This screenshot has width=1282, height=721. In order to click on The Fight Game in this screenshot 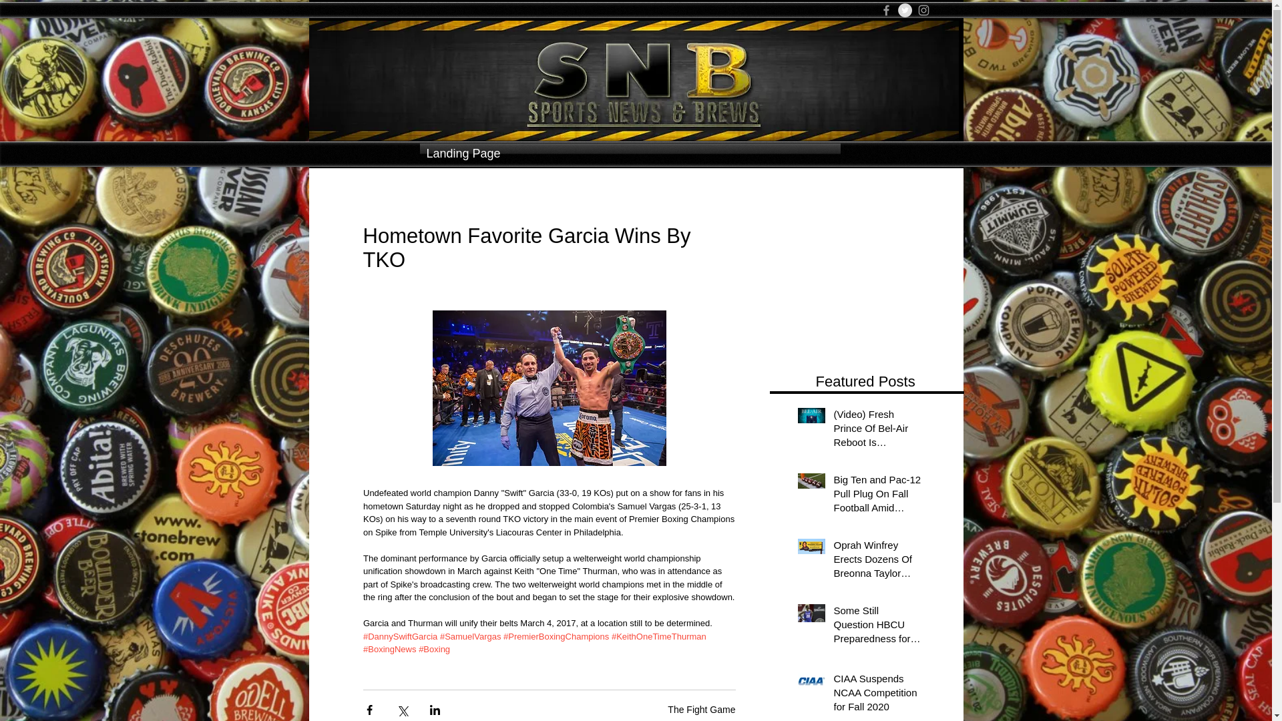, I will do `click(701, 710)`.